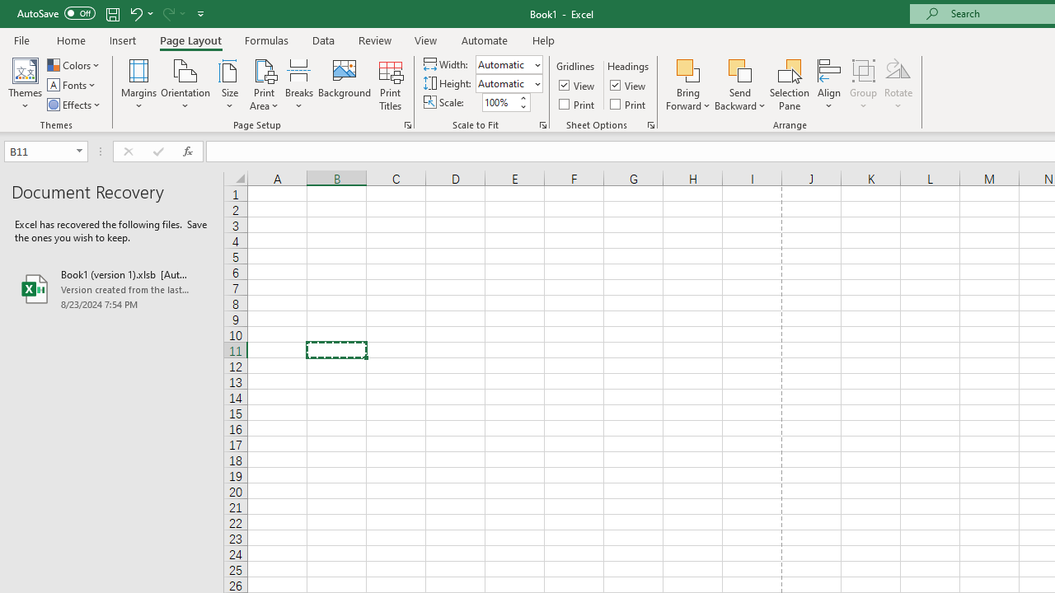 The width and height of the screenshot is (1055, 593). Describe the element at coordinates (229, 84) in the screenshot. I see `Size` at that location.